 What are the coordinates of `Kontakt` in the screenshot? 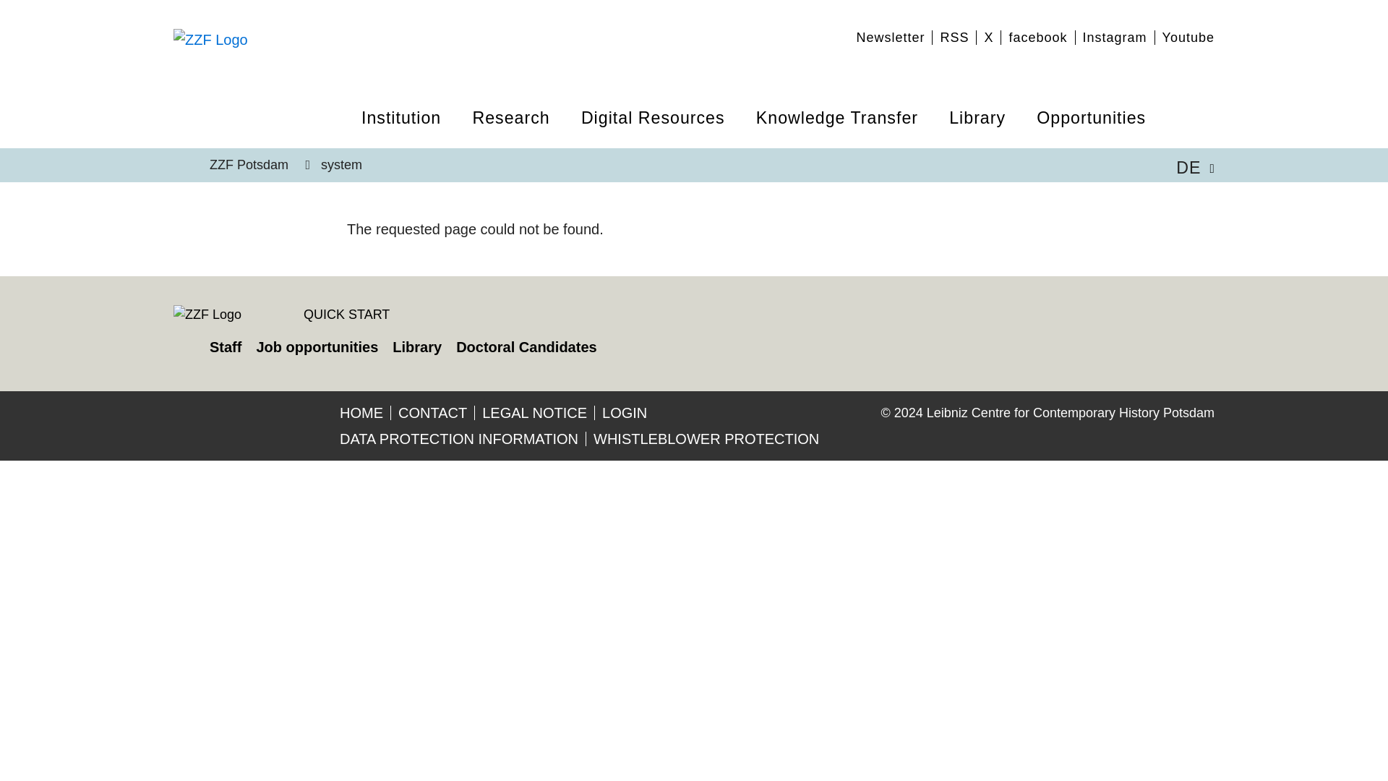 It's located at (432, 413).